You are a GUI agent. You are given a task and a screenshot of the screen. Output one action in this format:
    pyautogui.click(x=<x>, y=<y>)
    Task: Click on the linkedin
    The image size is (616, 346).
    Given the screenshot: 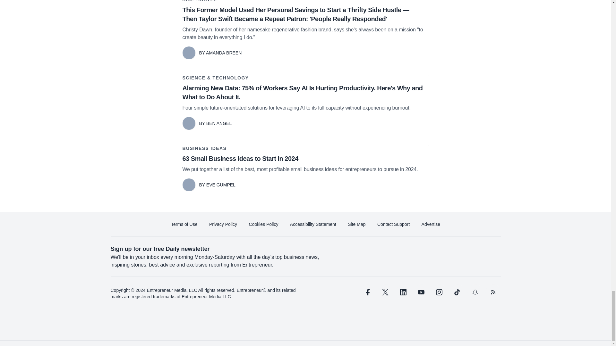 What is the action you would take?
    pyautogui.click(x=403, y=292)
    